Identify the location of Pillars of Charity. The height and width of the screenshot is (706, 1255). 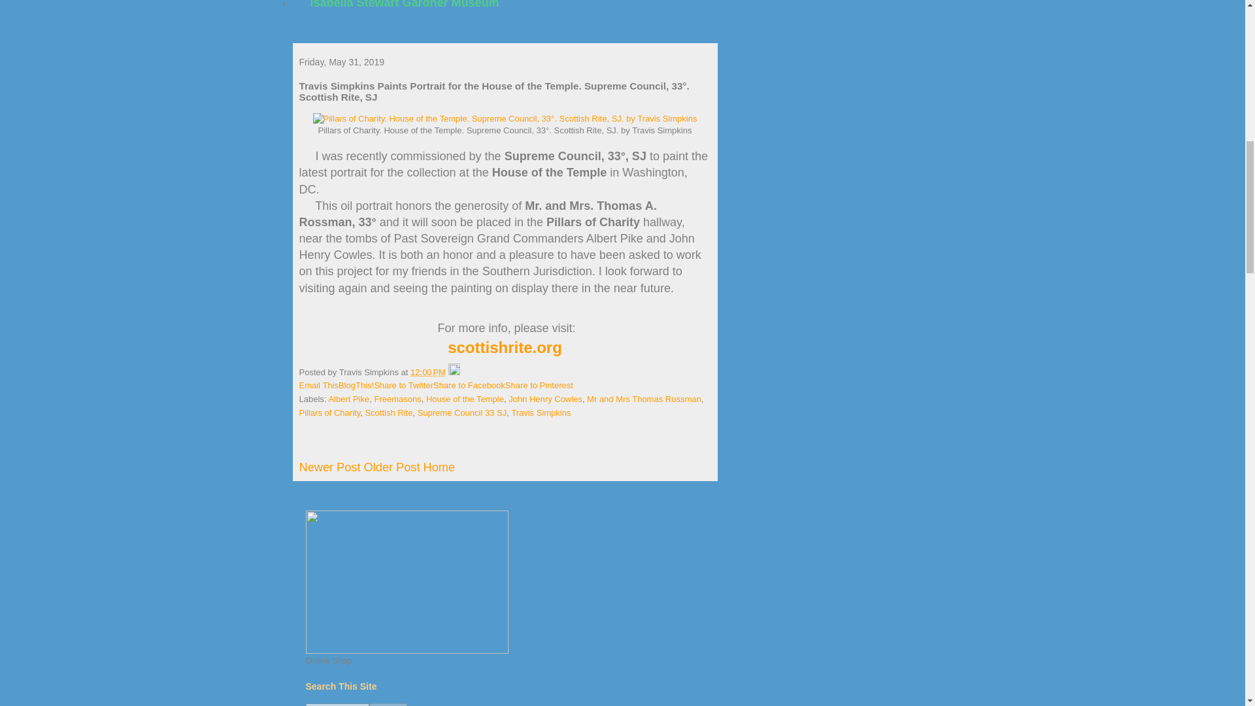
(330, 413).